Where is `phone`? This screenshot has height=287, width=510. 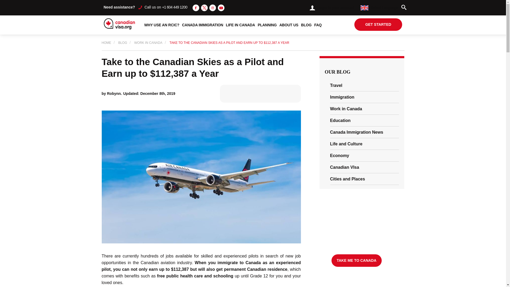
phone is located at coordinates (140, 7).